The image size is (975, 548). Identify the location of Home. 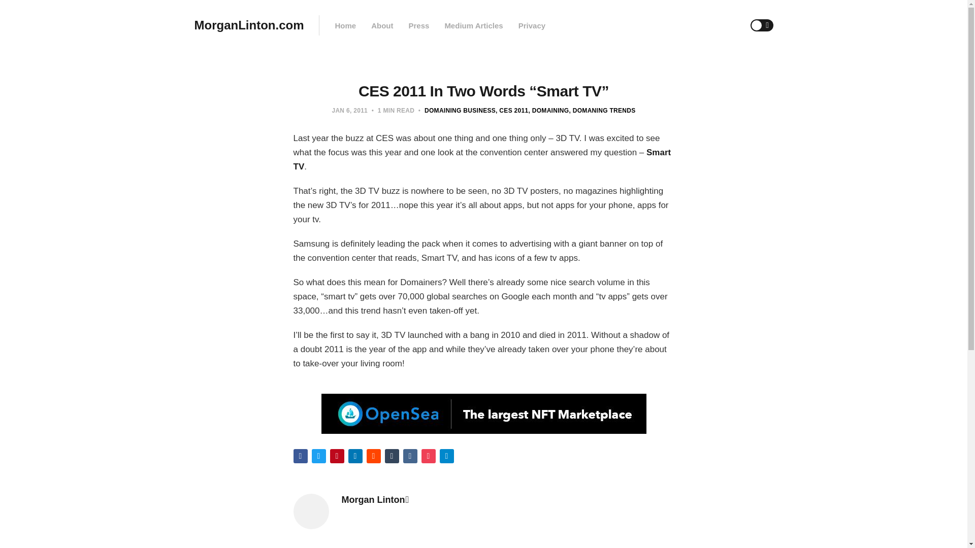
(345, 25).